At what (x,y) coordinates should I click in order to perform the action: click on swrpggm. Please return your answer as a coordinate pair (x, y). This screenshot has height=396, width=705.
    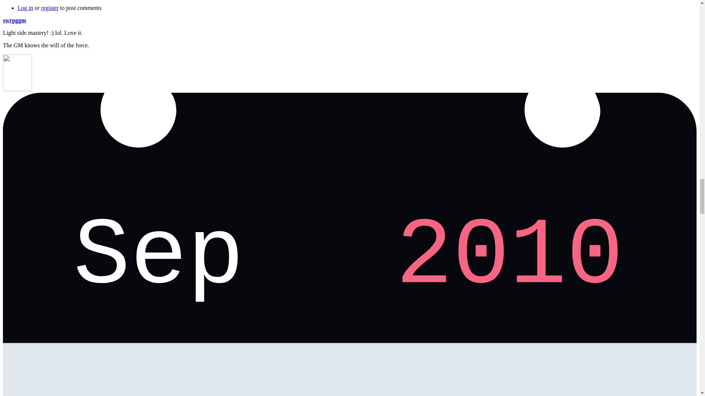
    Looking at the image, I should click on (14, 20).